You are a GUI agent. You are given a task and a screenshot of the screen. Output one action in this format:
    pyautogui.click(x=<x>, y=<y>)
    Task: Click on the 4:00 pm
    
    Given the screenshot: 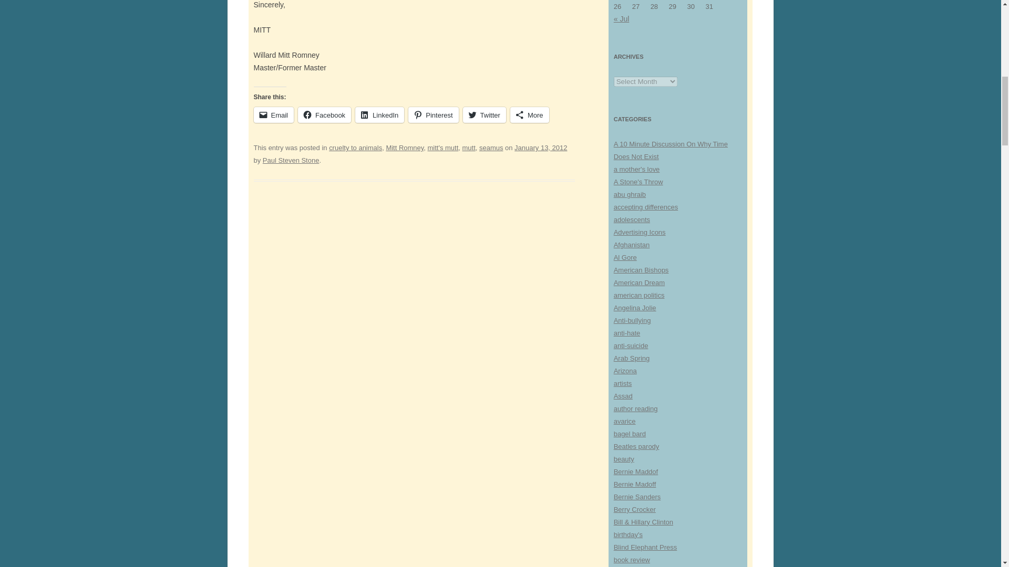 What is the action you would take?
    pyautogui.click(x=541, y=148)
    